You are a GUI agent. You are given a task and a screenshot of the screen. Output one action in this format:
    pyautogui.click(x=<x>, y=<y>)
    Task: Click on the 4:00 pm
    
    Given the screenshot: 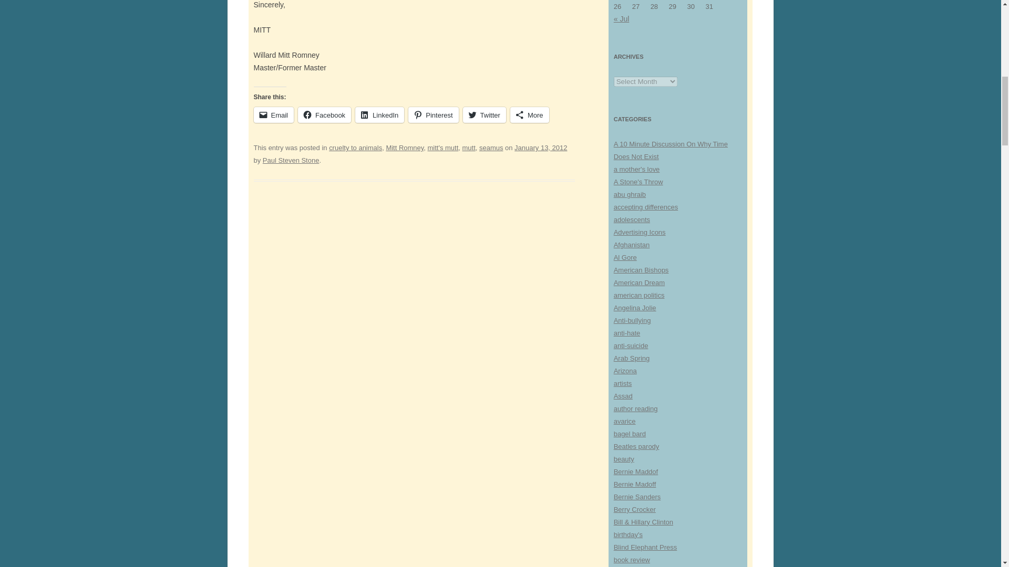 What is the action you would take?
    pyautogui.click(x=541, y=148)
    